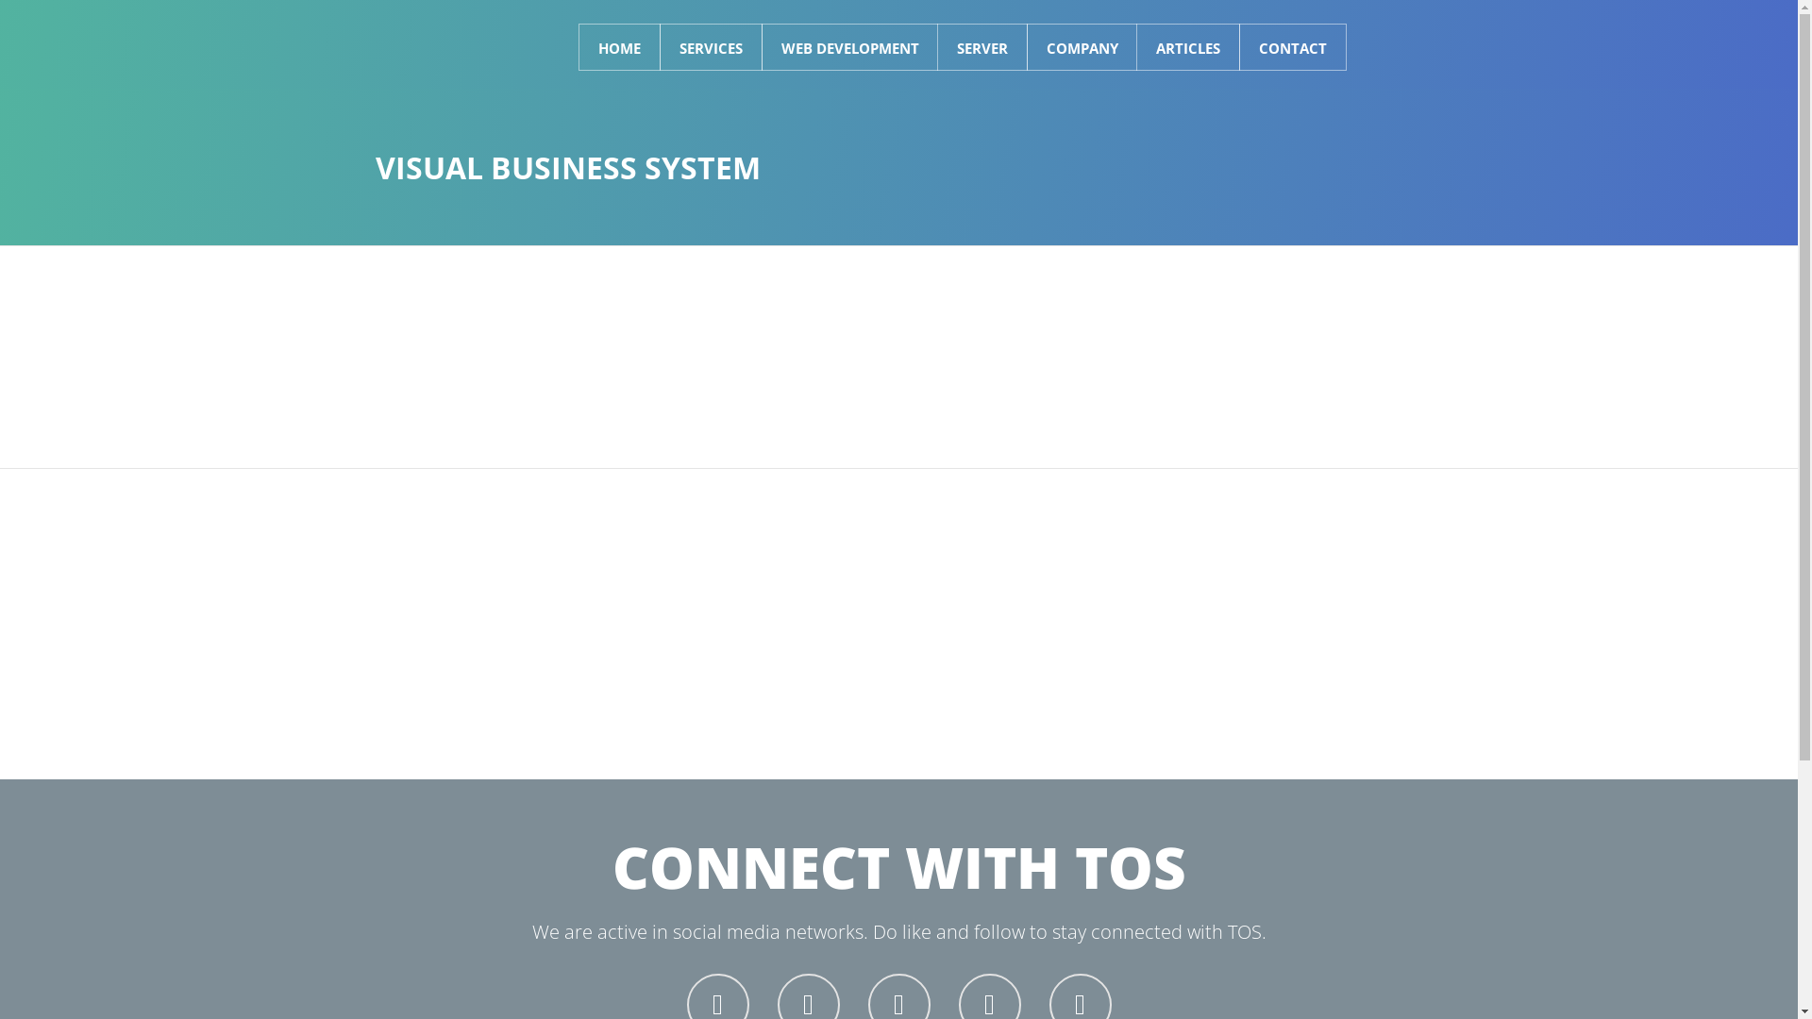 This screenshot has height=1019, width=1812. Describe the element at coordinates (849, 47) in the screenshot. I see `WEB DEVELOPMENT` at that location.